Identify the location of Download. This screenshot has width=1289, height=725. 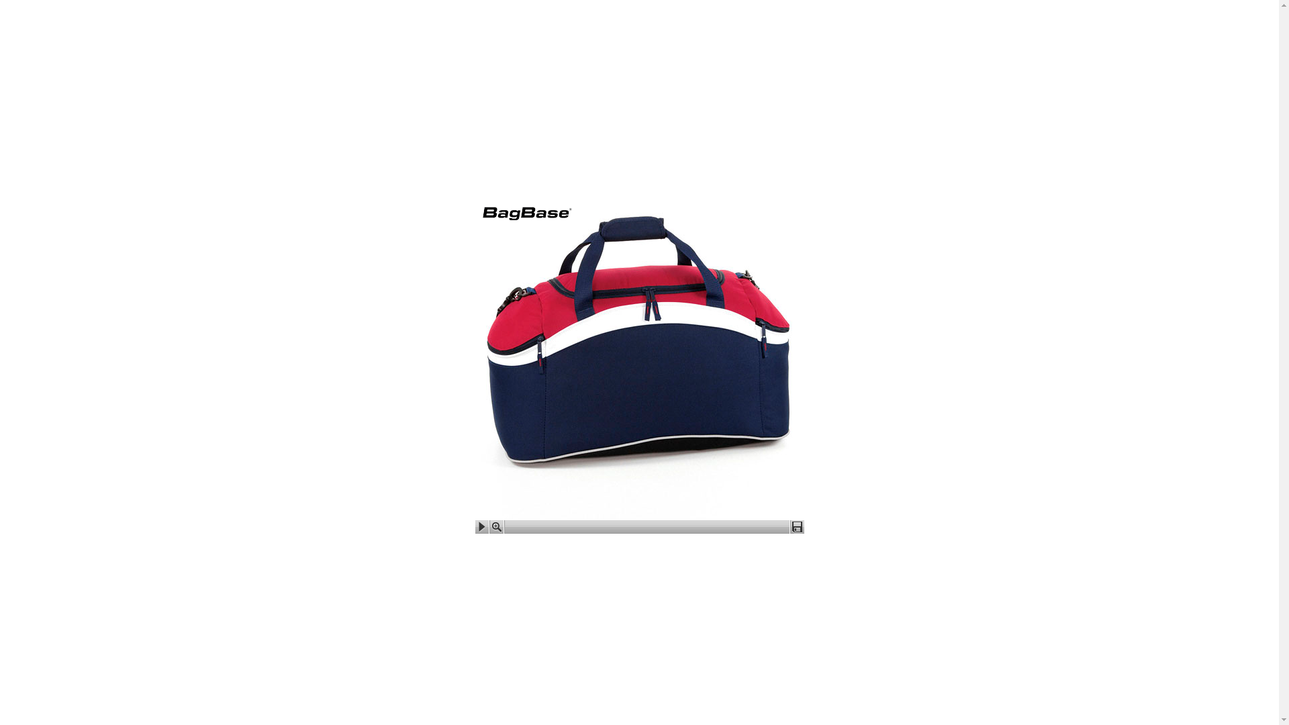
(796, 527).